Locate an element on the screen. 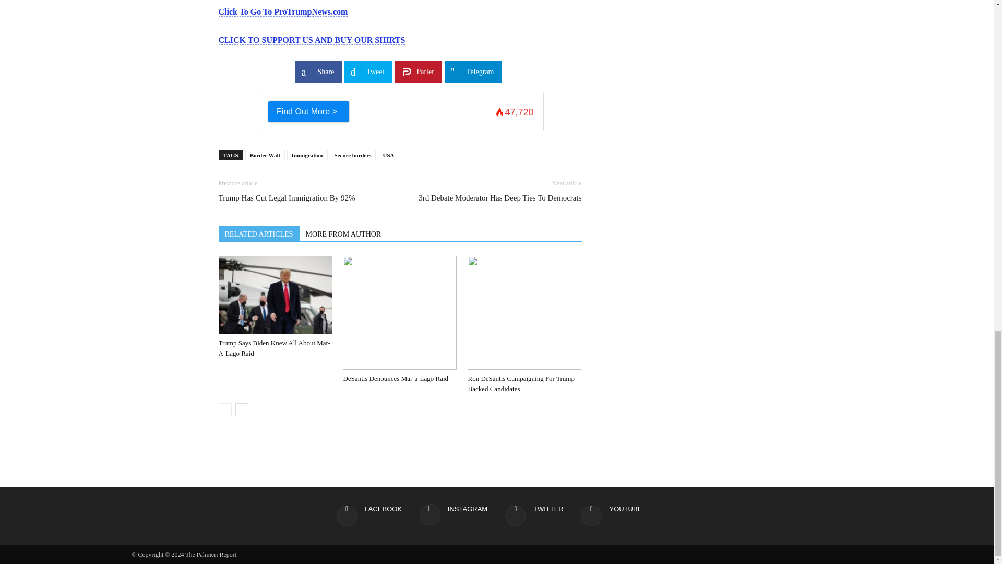 This screenshot has width=1002, height=564. Trump Says Biden Knew All About Mar-A-Lago Raid is located at coordinates (275, 295).